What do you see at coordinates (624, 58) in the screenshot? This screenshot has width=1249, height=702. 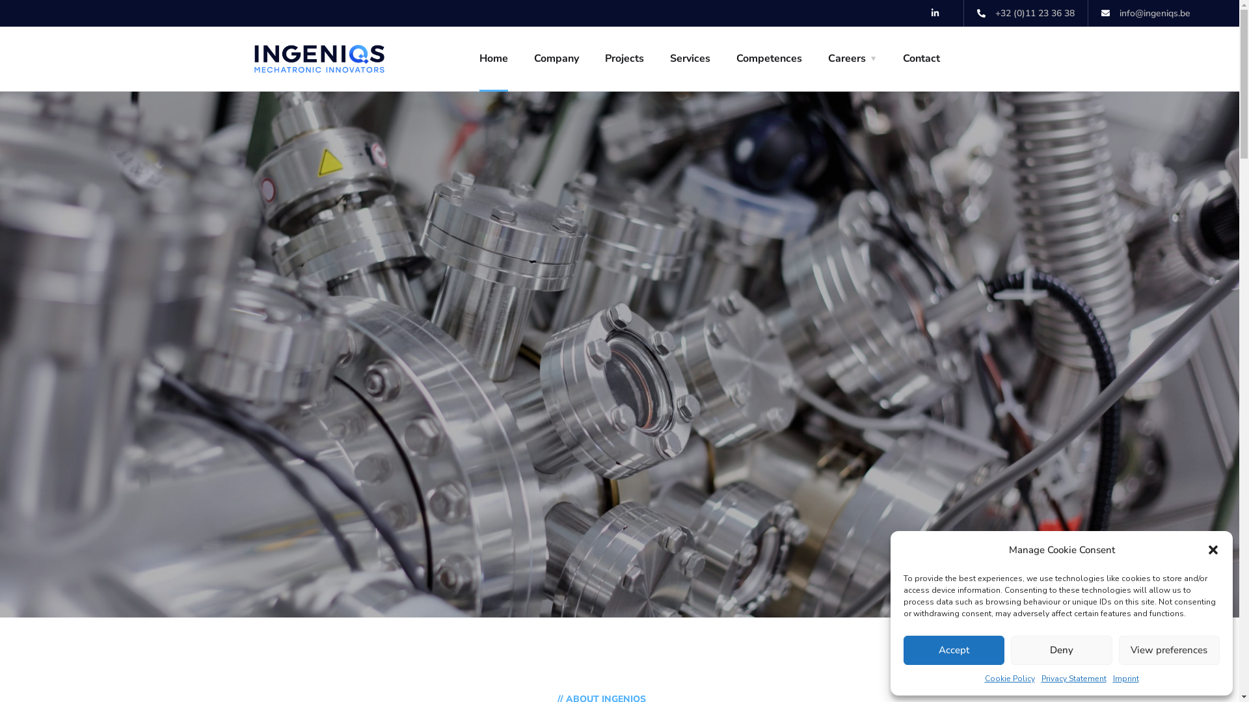 I see `Projects` at bounding box center [624, 58].